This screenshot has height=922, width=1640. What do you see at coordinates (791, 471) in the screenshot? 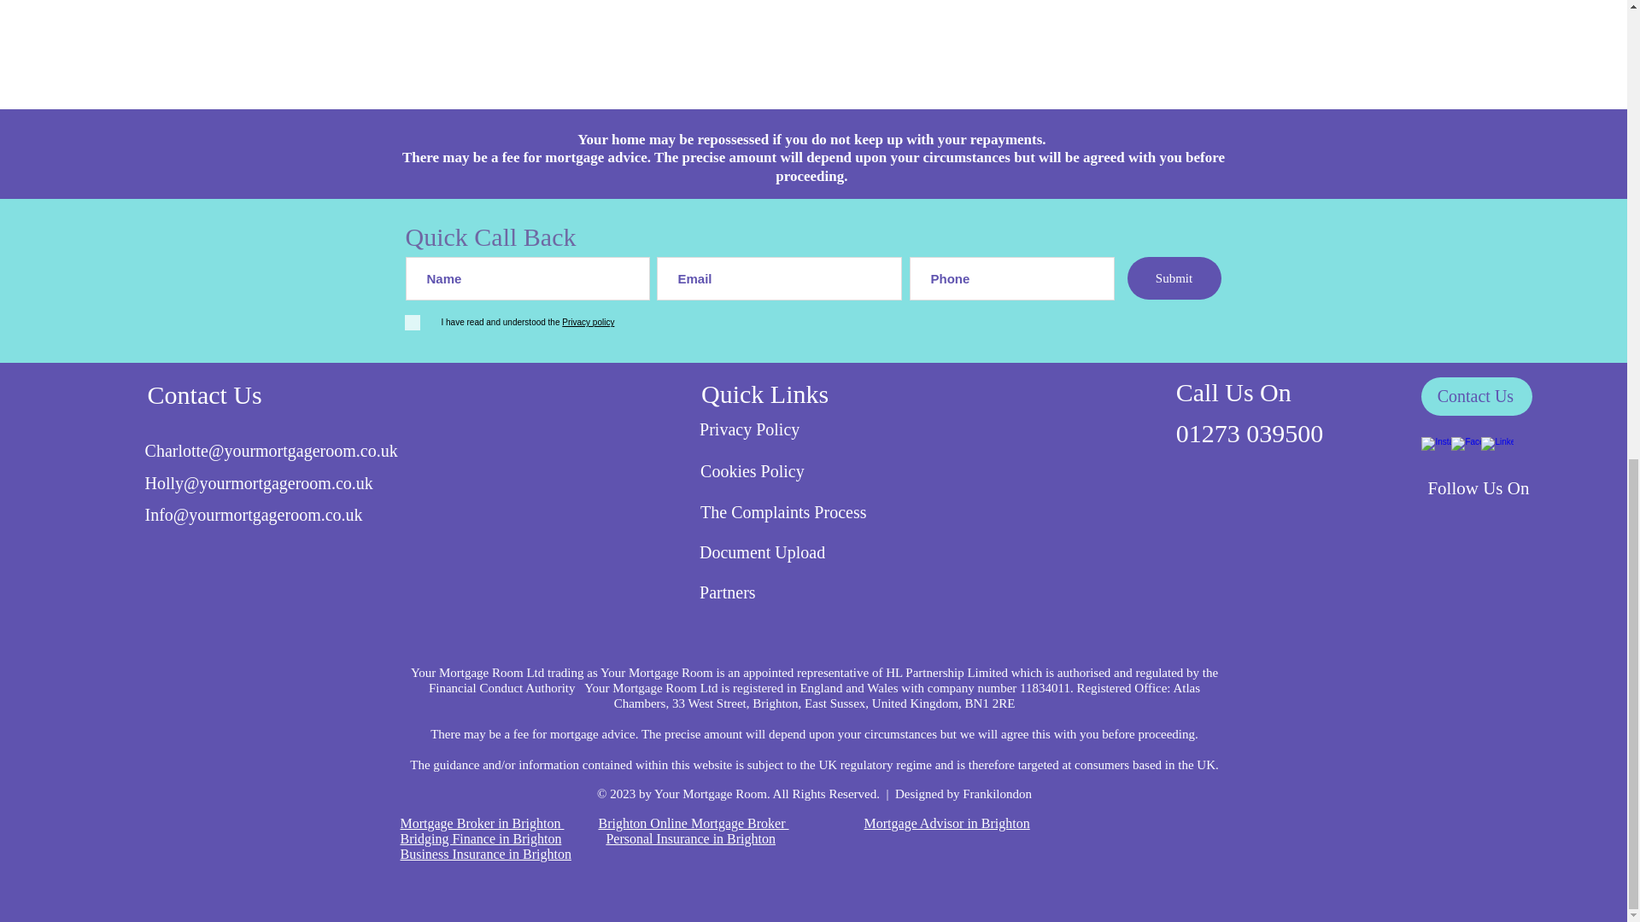
I see `Cookies Policy` at bounding box center [791, 471].